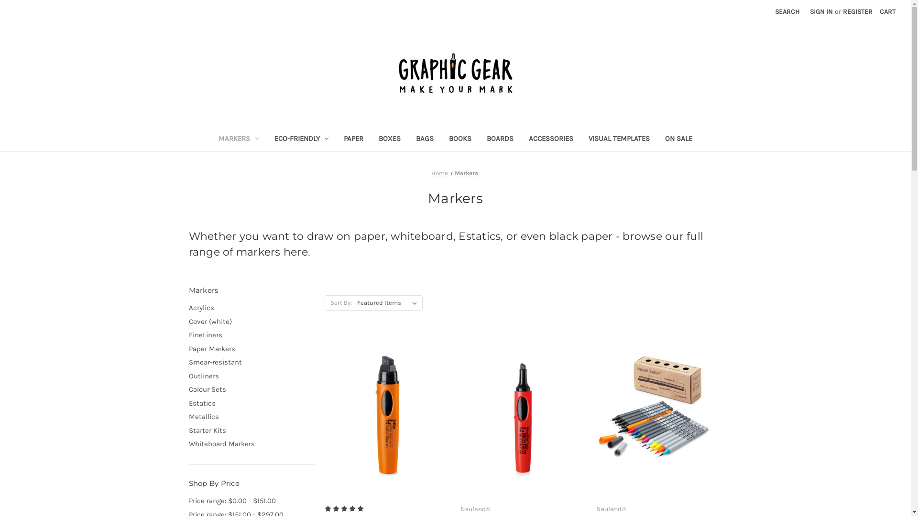 This screenshot has width=918, height=516. What do you see at coordinates (251, 417) in the screenshot?
I see `Metallics` at bounding box center [251, 417].